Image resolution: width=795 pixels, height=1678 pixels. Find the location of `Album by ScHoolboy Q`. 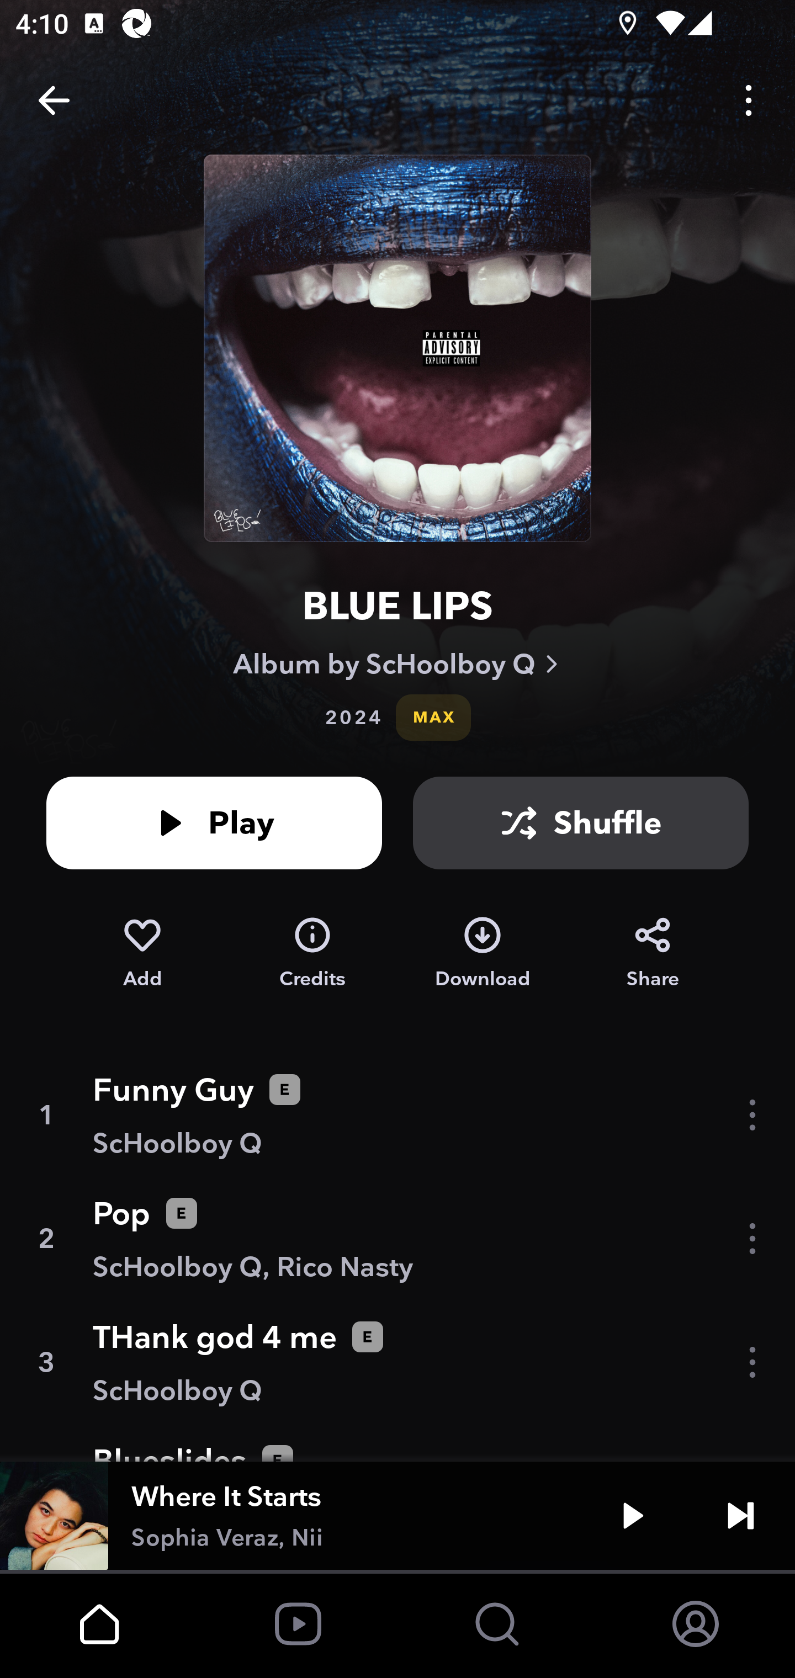

Album by ScHoolboy Q is located at coordinates (397, 663).